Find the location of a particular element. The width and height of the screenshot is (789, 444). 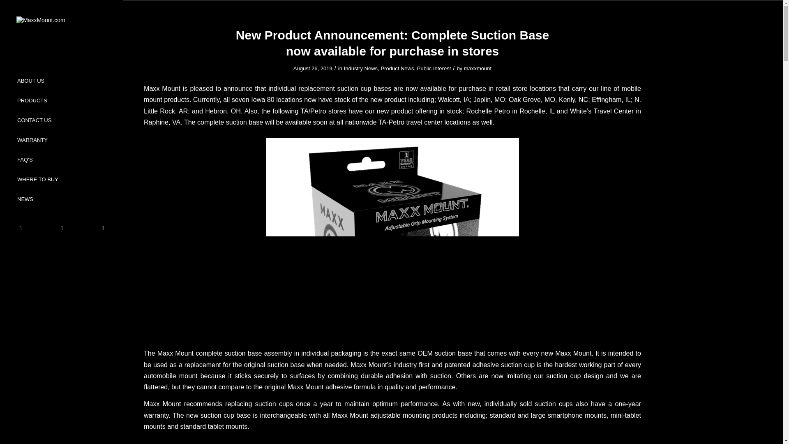

Posts by maxxmount is located at coordinates (478, 68).